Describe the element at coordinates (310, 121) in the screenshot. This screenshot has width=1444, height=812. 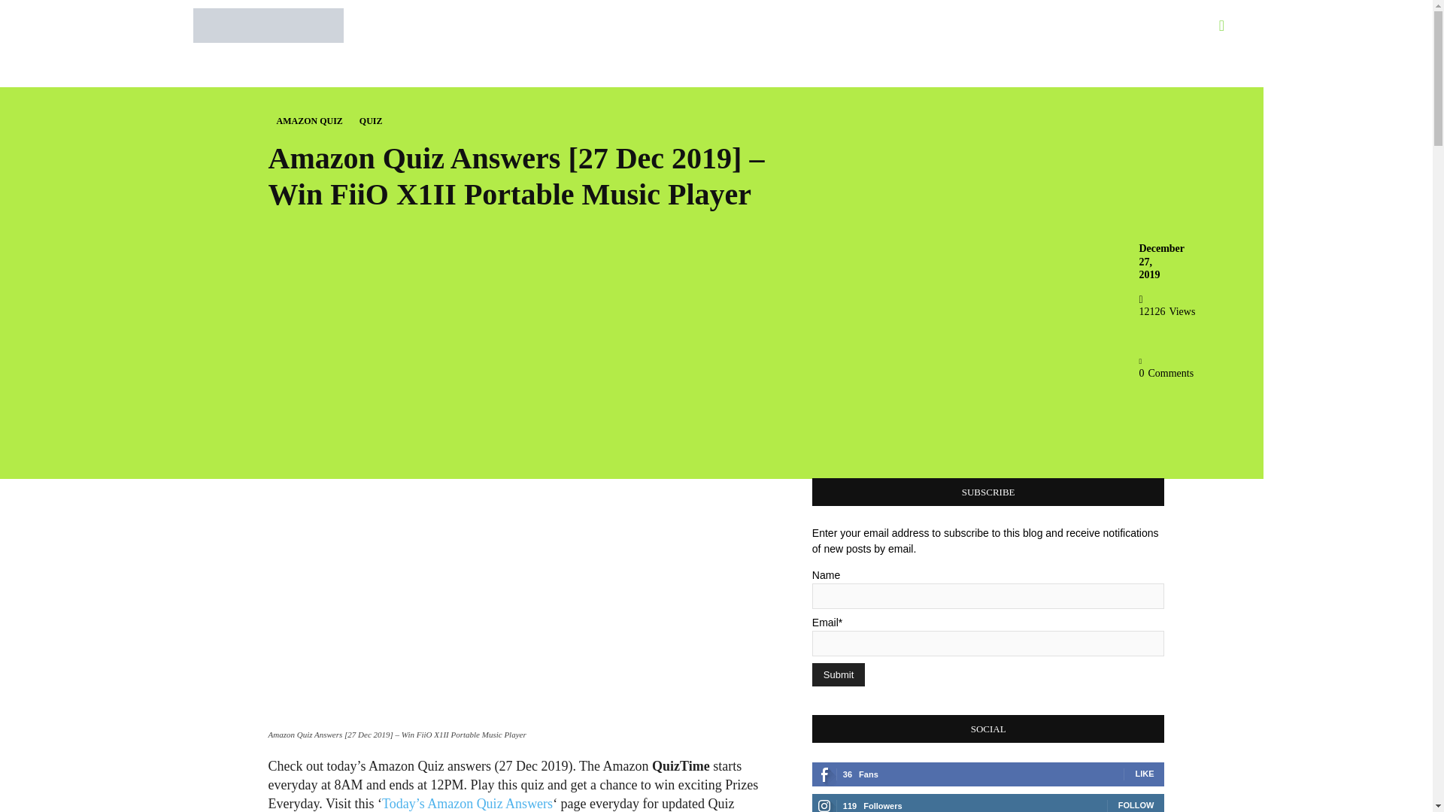
I see `AMAZON QUIZ` at that location.